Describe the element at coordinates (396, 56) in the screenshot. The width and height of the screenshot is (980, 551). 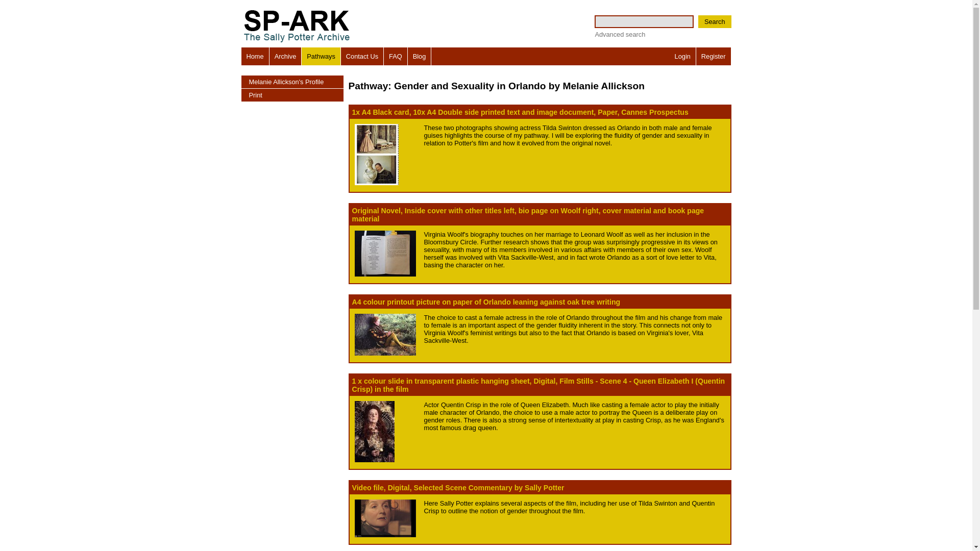
I see `FAQ` at that location.